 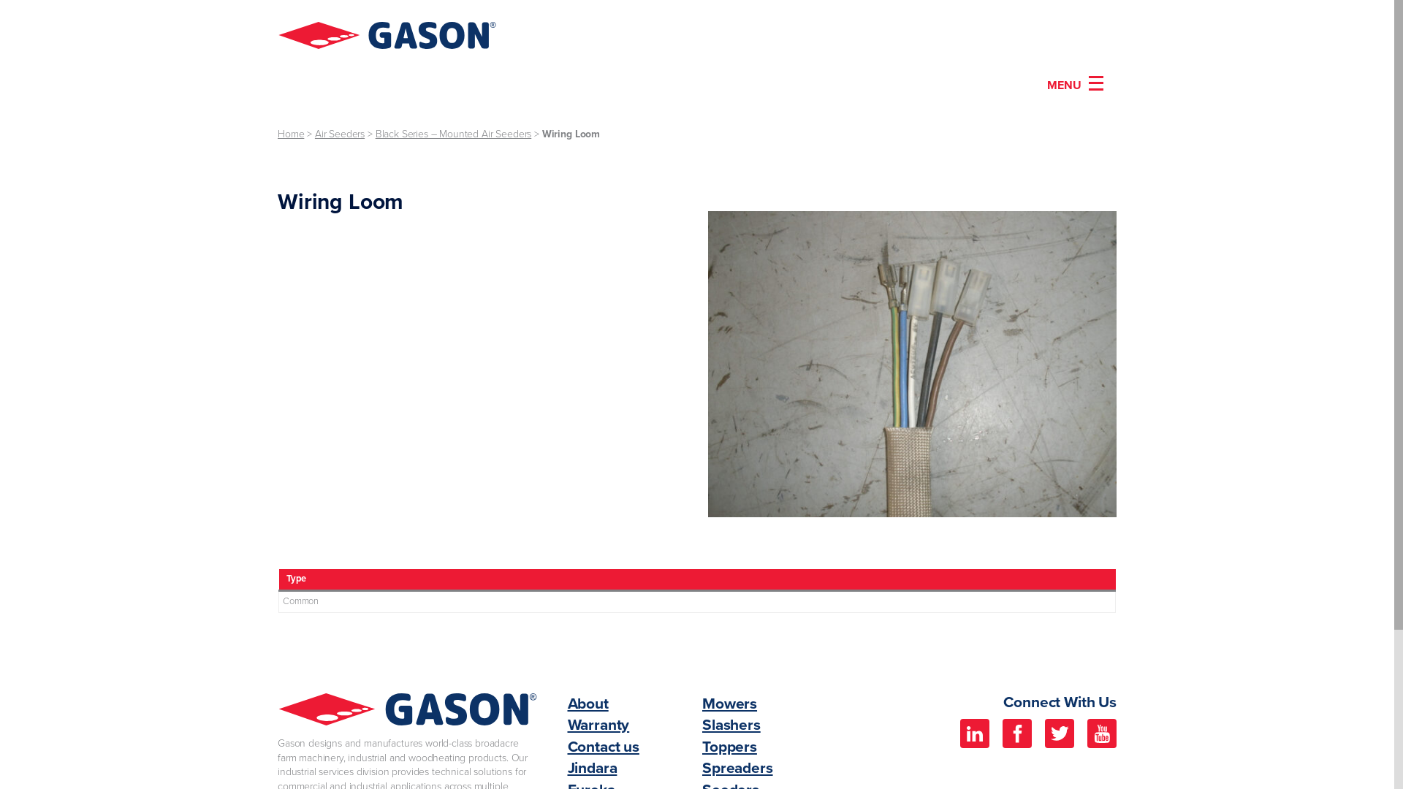 I want to click on Home, so click(x=291, y=134).